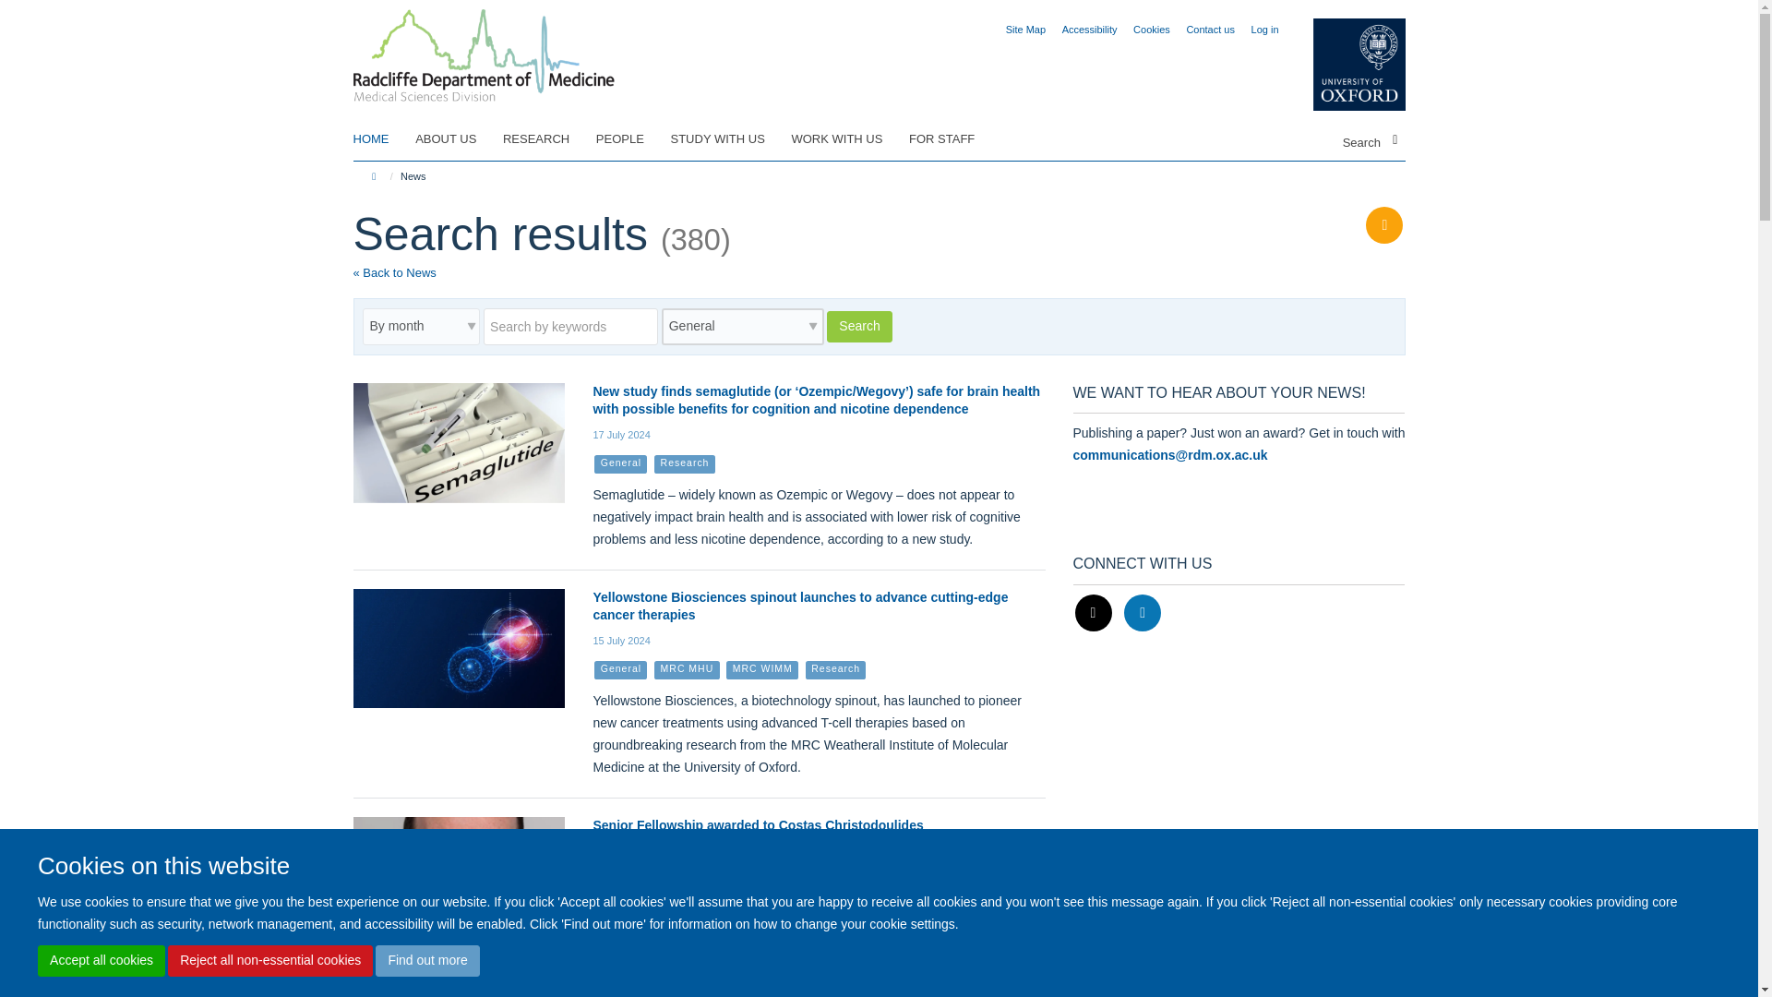 The image size is (1772, 997). I want to click on Site Map, so click(1025, 29).